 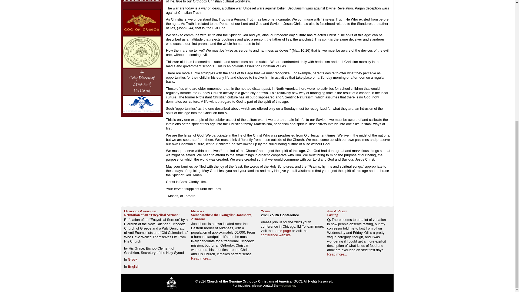 What do you see at coordinates (133, 266) in the screenshot?
I see `English` at bounding box center [133, 266].